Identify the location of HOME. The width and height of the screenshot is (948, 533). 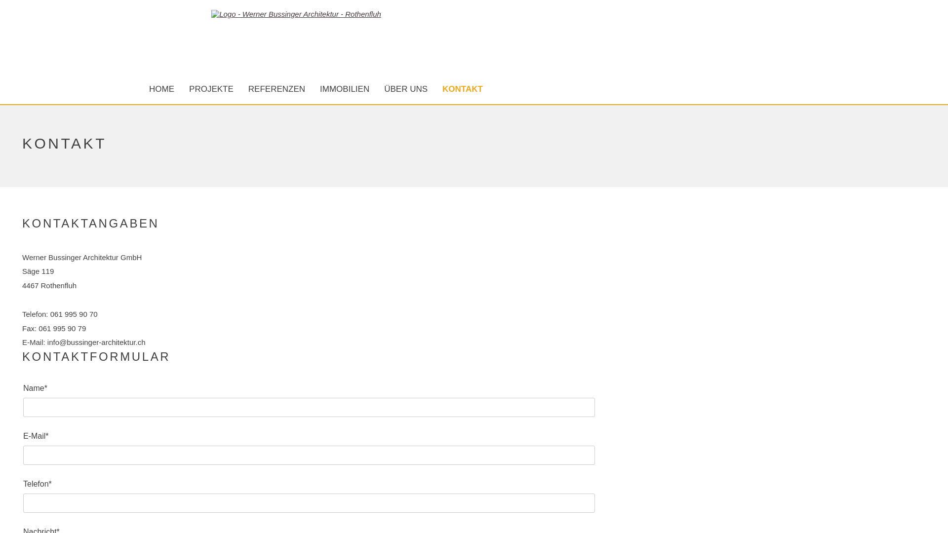
(162, 89).